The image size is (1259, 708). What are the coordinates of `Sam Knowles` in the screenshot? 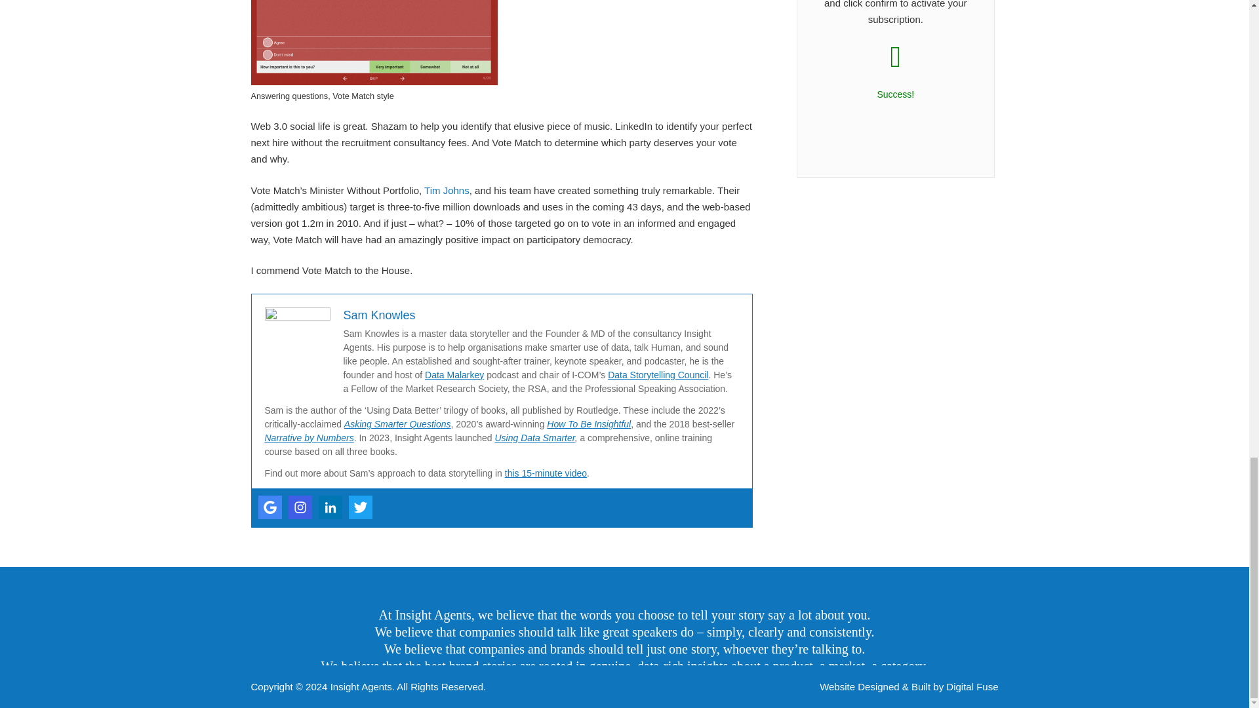 It's located at (379, 315).